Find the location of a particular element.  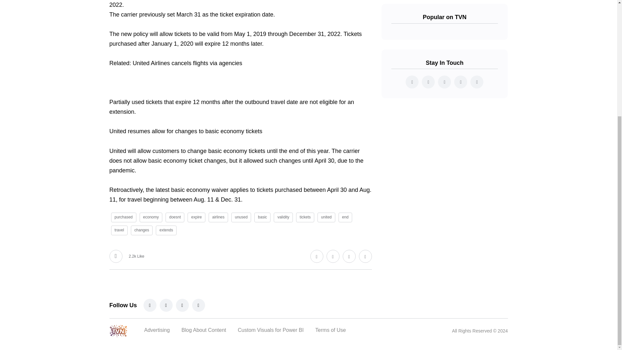

united is located at coordinates (326, 217).